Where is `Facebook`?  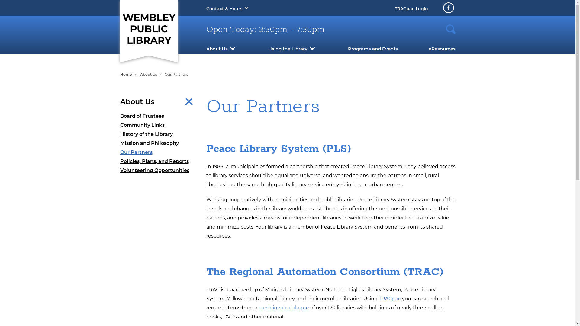
Facebook is located at coordinates (448, 8).